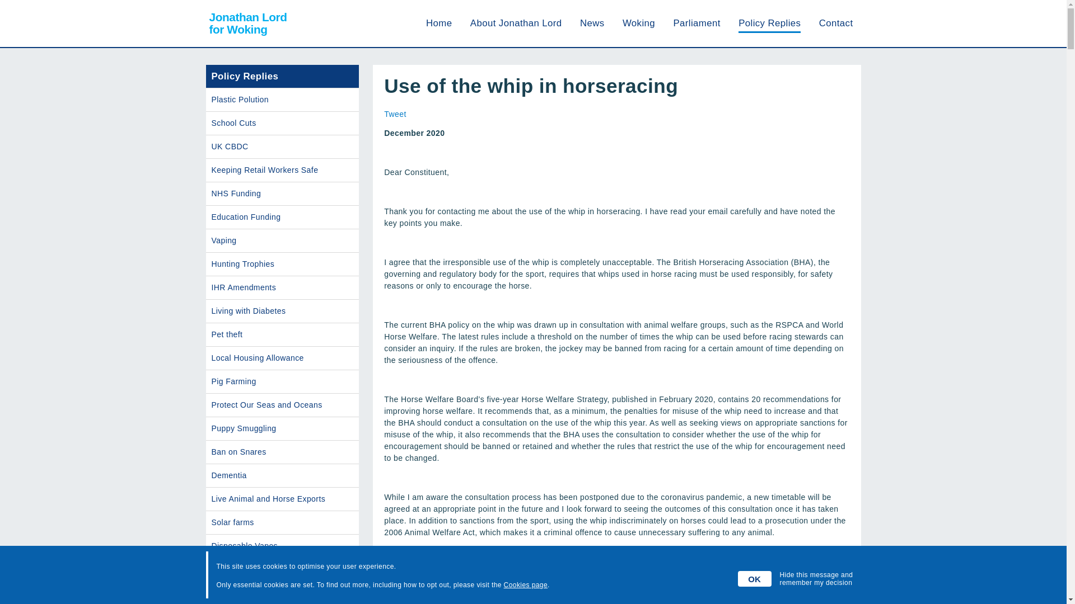 The height and width of the screenshot is (604, 1075). What do you see at coordinates (282, 287) in the screenshot?
I see `IHR Amendments` at bounding box center [282, 287].